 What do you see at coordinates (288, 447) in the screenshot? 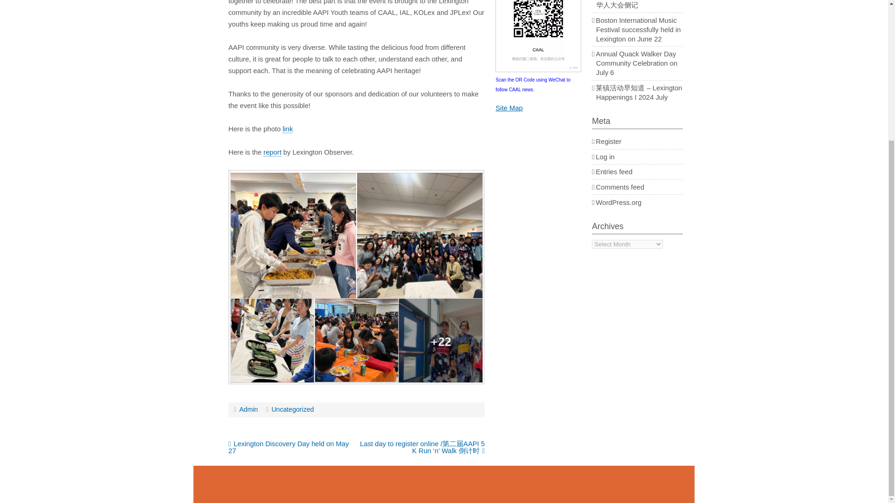
I see `Lexington Discovery Day held on May 27` at bounding box center [288, 447].